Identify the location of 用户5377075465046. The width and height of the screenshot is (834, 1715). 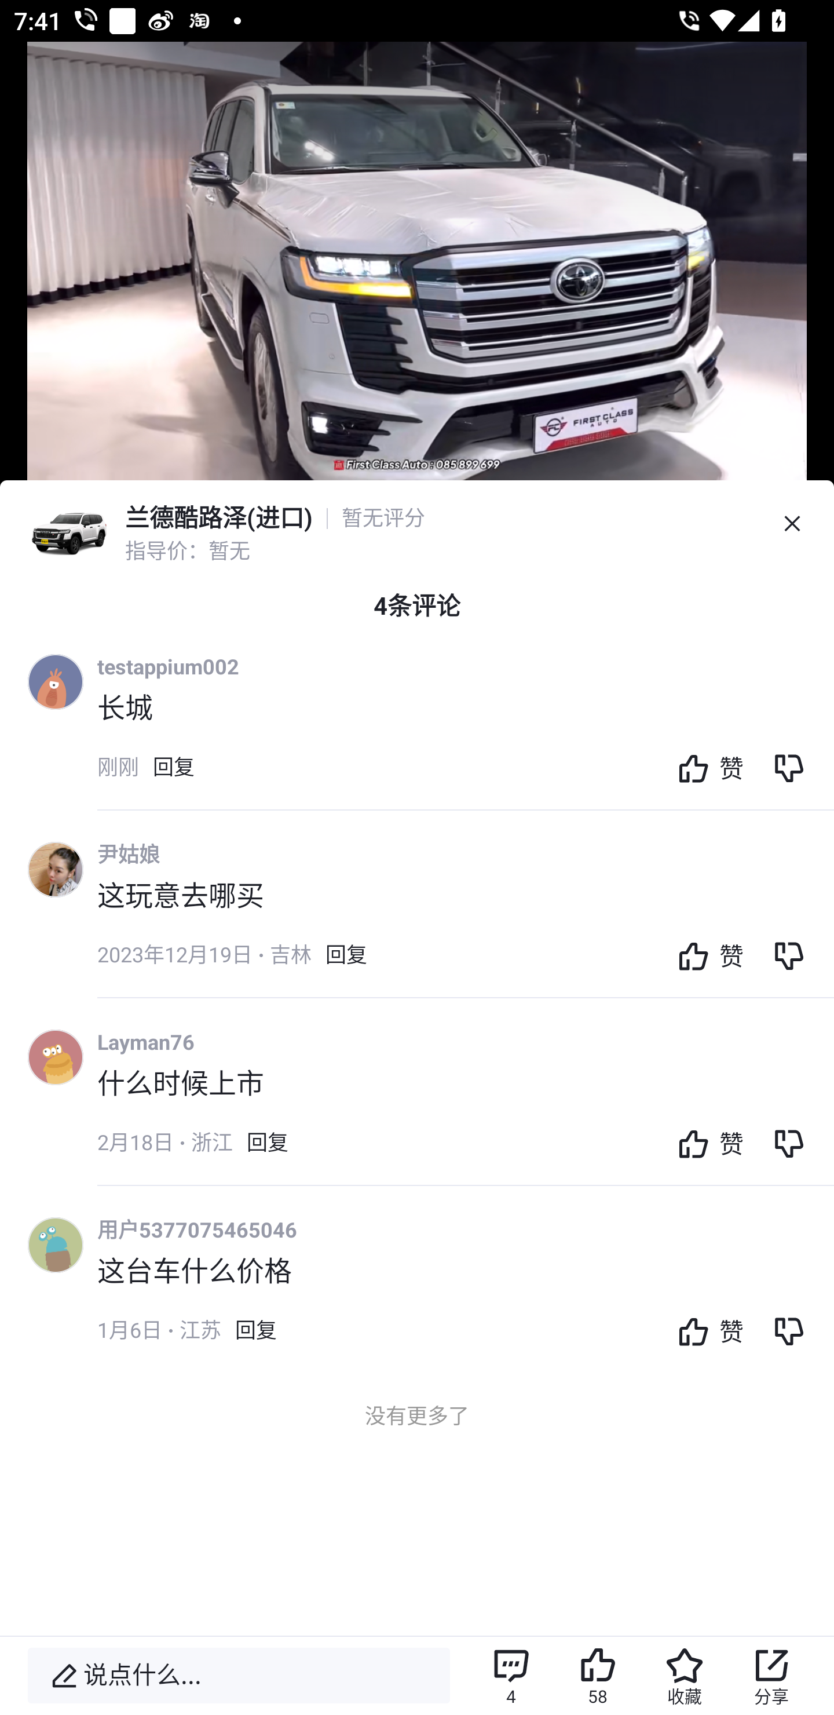
(197, 1229).